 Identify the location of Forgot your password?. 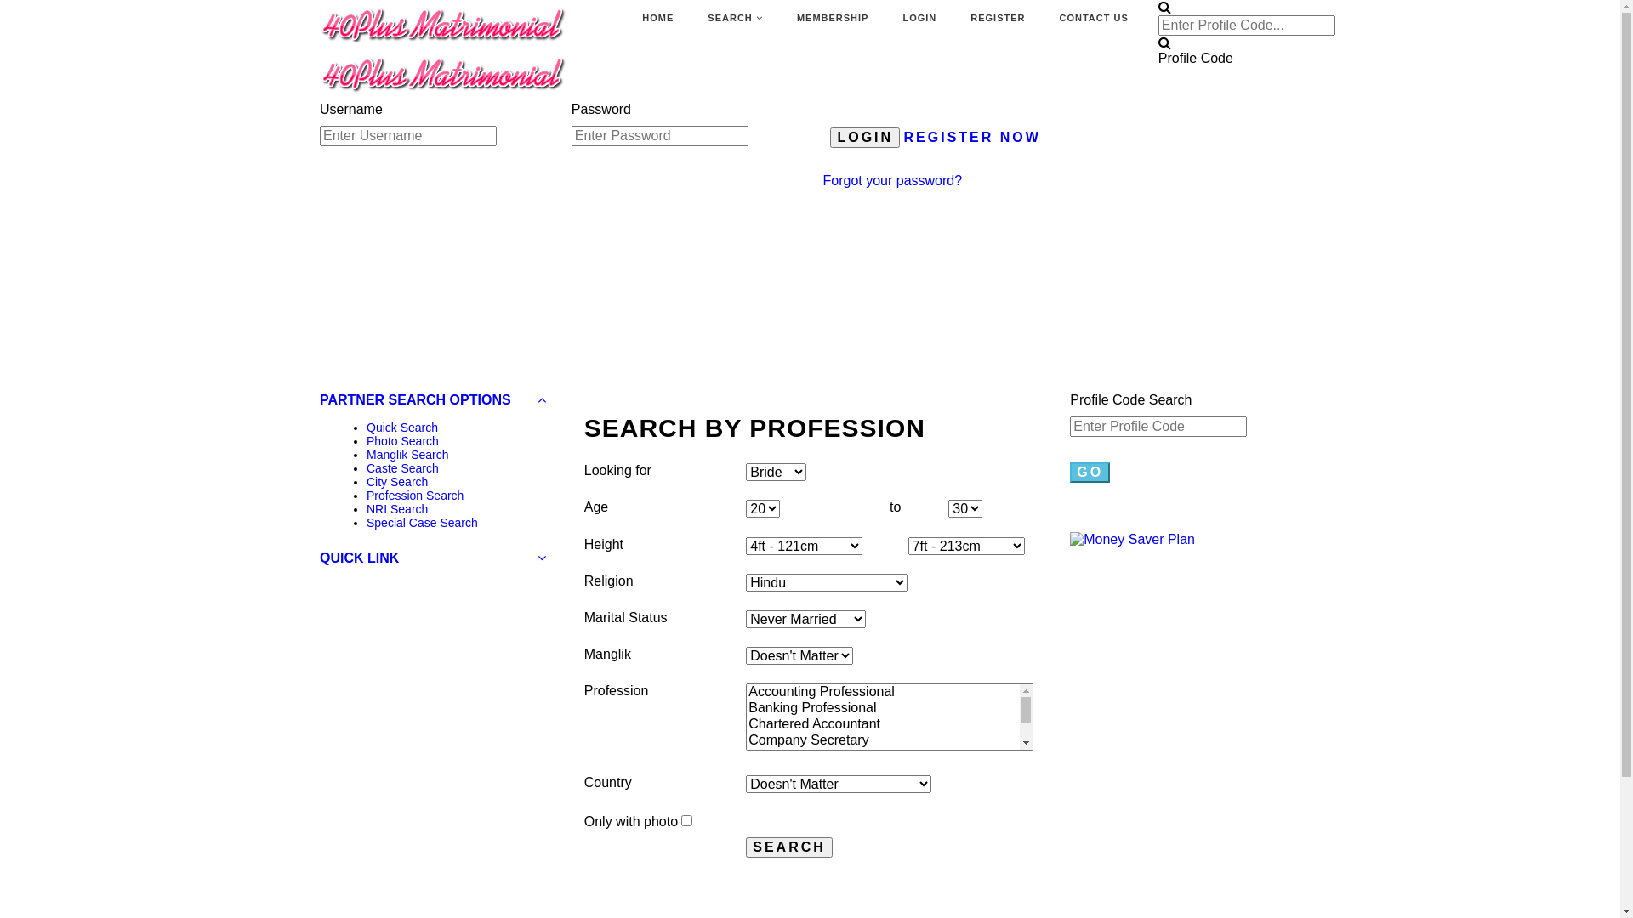
(893, 180).